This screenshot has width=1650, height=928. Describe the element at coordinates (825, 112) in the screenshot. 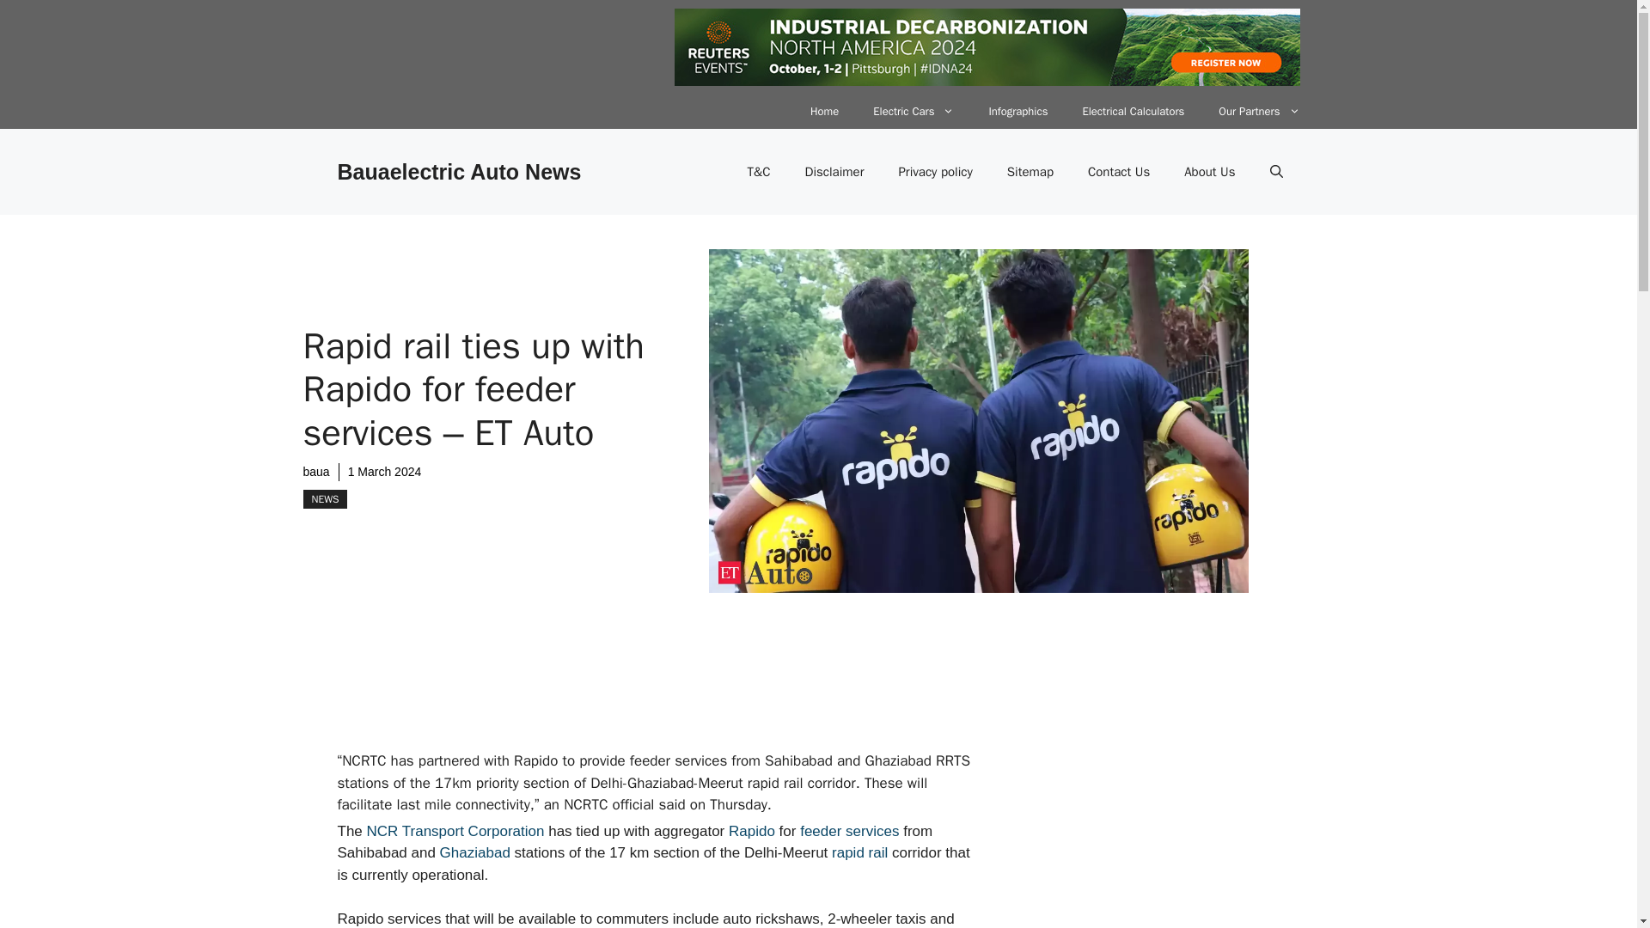

I see `Home` at that location.